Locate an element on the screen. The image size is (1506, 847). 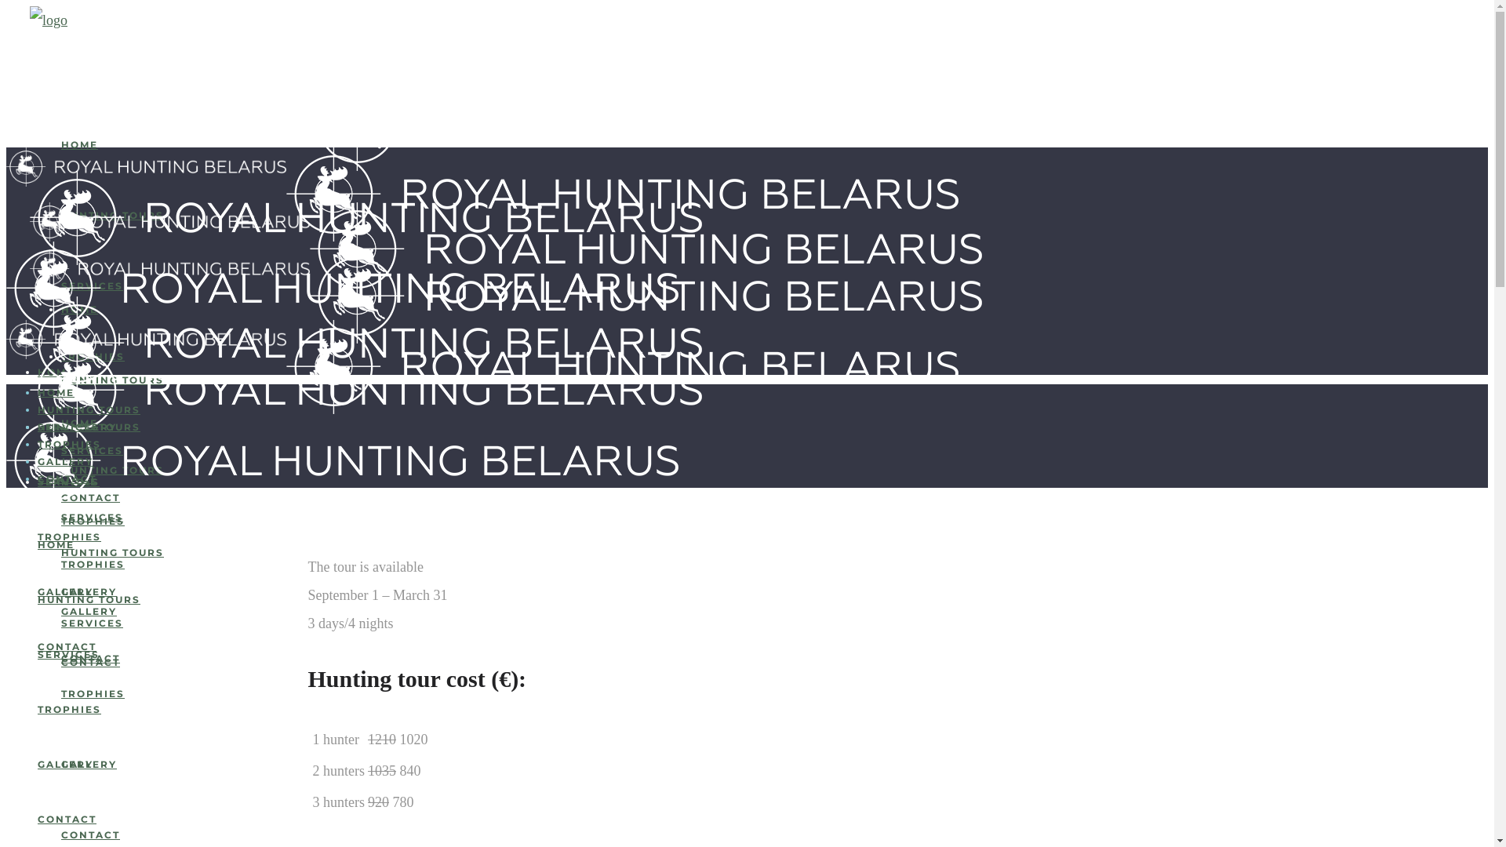
TROPHIES is located at coordinates (93, 693).